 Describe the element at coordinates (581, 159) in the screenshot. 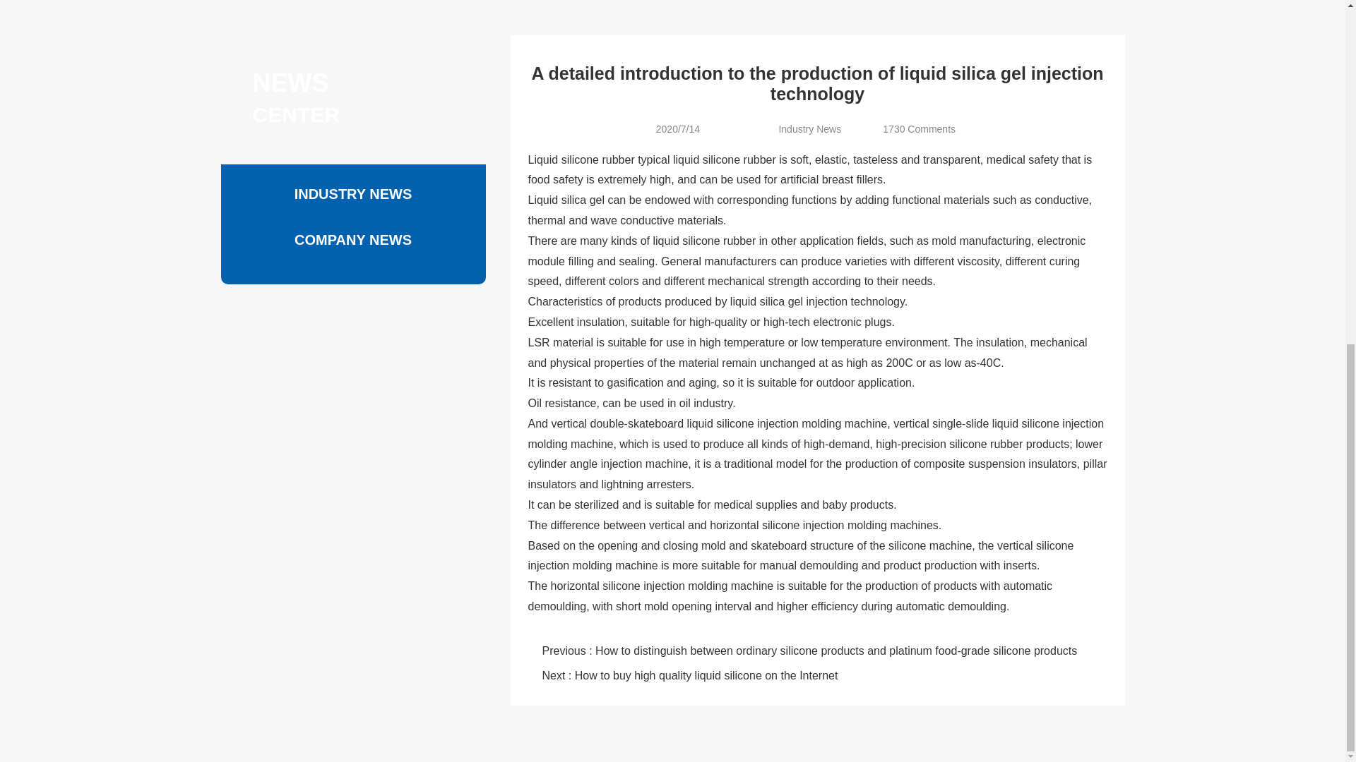

I see `Liquid silicone rubber` at that location.